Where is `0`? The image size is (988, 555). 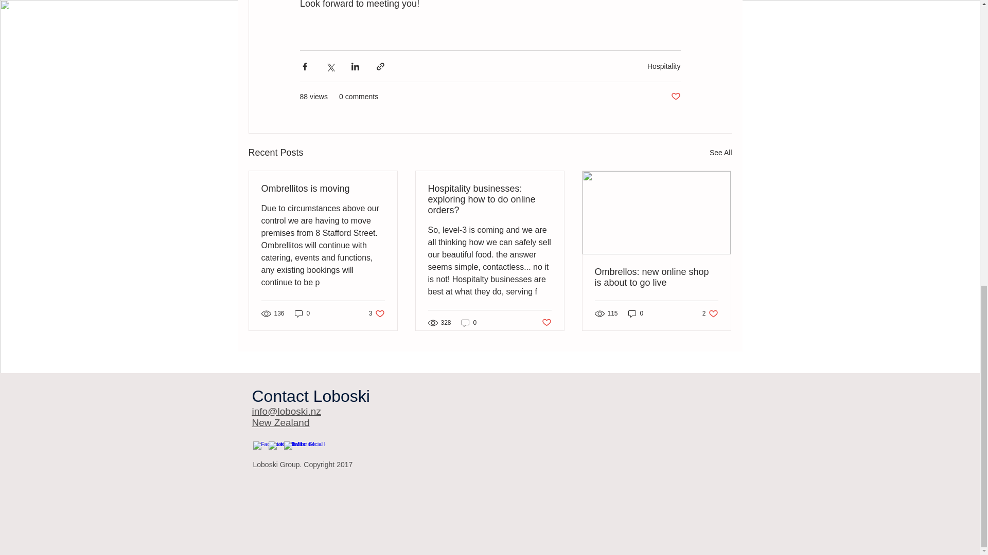 0 is located at coordinates (675, 97).